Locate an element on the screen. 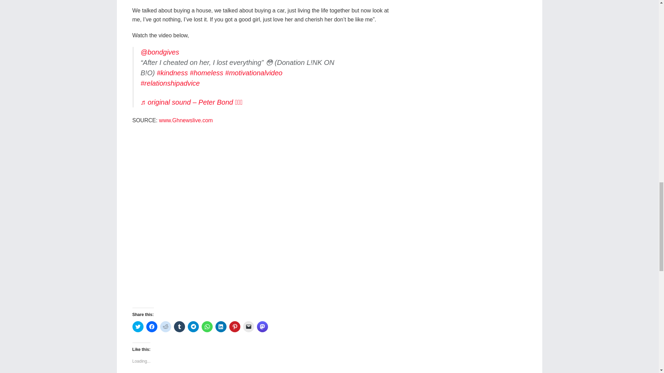 This screenshot has height=373, width=664. Click to share on WhatsApp is located at coordinates (207, 327).